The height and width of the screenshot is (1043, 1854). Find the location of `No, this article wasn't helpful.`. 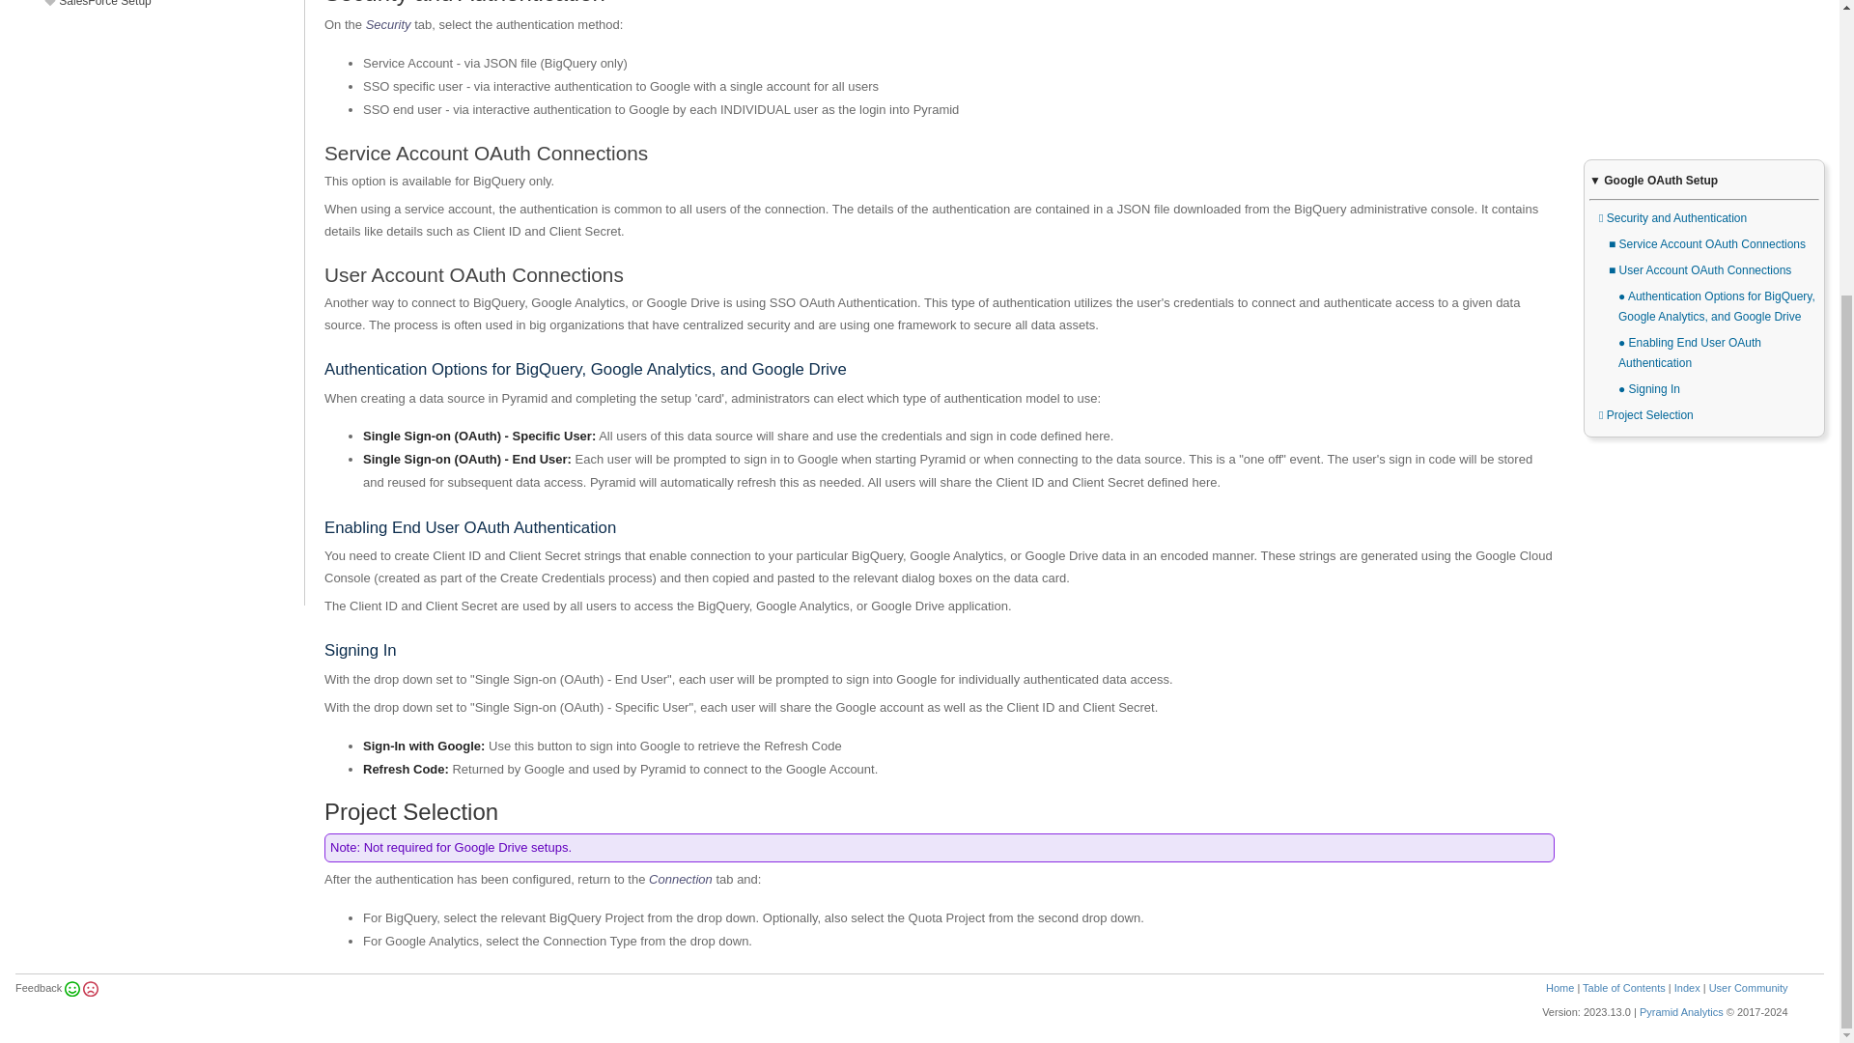

No, this article wasn't helpful. is located at coordinates (89, 988).